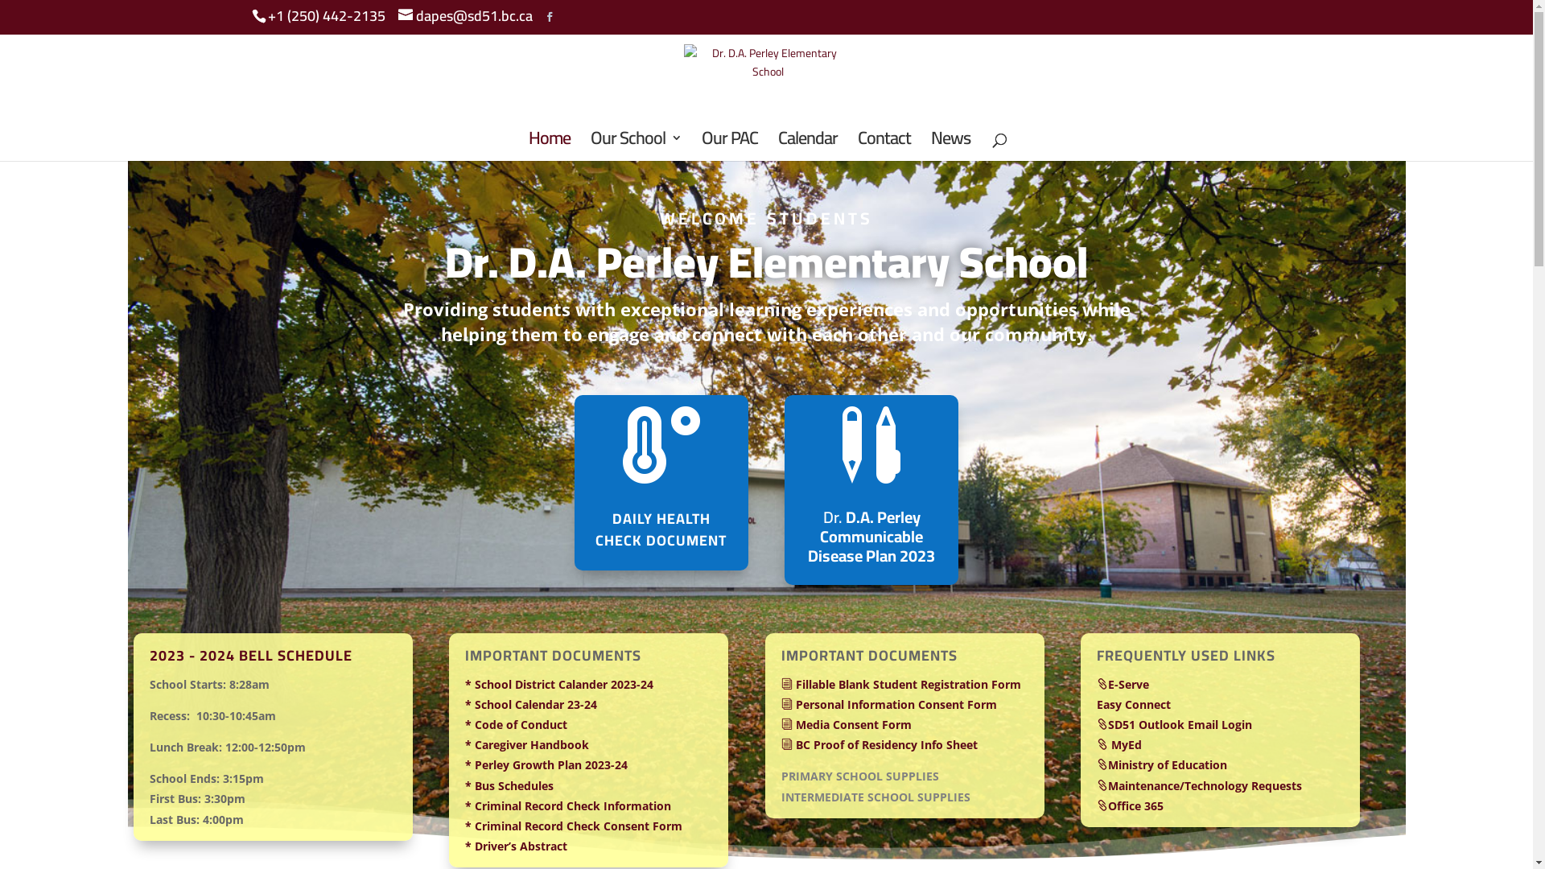 The image size is (1545, 869). Describe the element at coordinates (1119, 745) in the screenshot. I see `MyEd` at that location.